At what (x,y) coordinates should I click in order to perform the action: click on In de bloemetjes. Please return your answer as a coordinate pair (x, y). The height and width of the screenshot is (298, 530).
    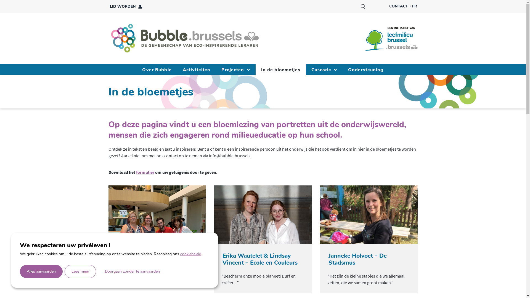
    Looking at the image, I should click on (281, 70).